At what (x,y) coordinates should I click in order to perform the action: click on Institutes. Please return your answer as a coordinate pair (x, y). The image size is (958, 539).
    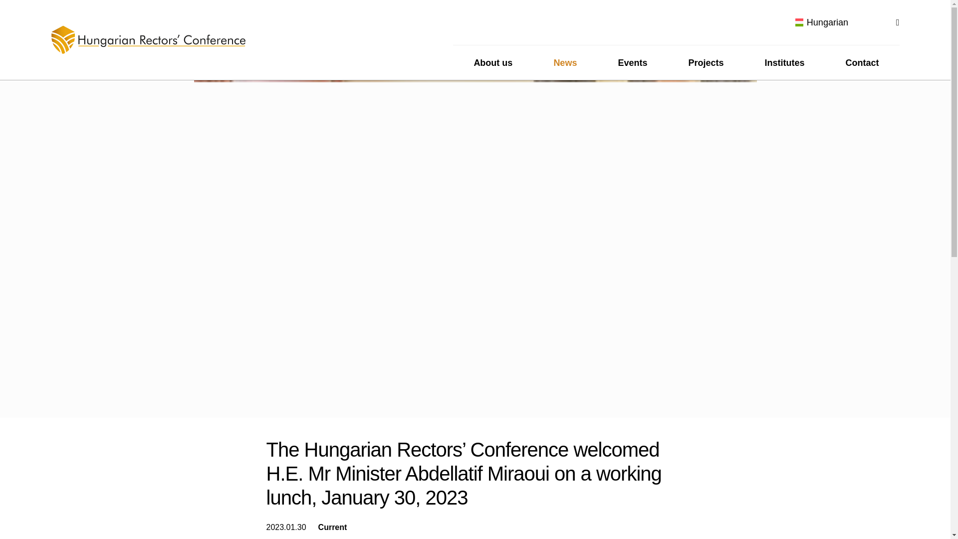
    Looking at the image, I should click on (784, 62).